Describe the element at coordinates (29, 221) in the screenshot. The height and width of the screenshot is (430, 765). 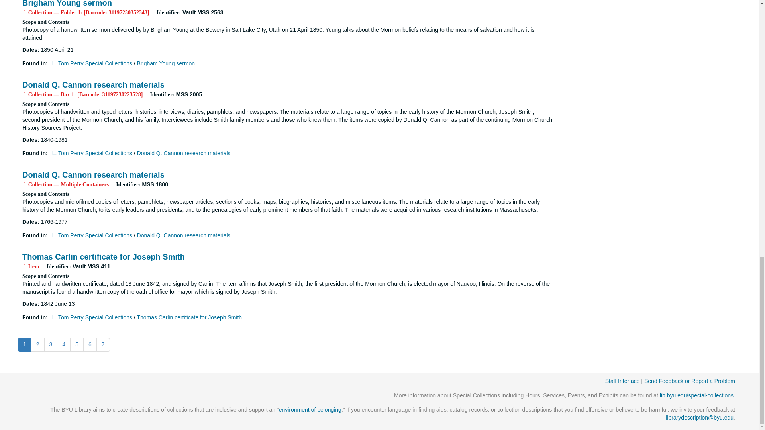
I see `translation missing: en.dates` at that location.